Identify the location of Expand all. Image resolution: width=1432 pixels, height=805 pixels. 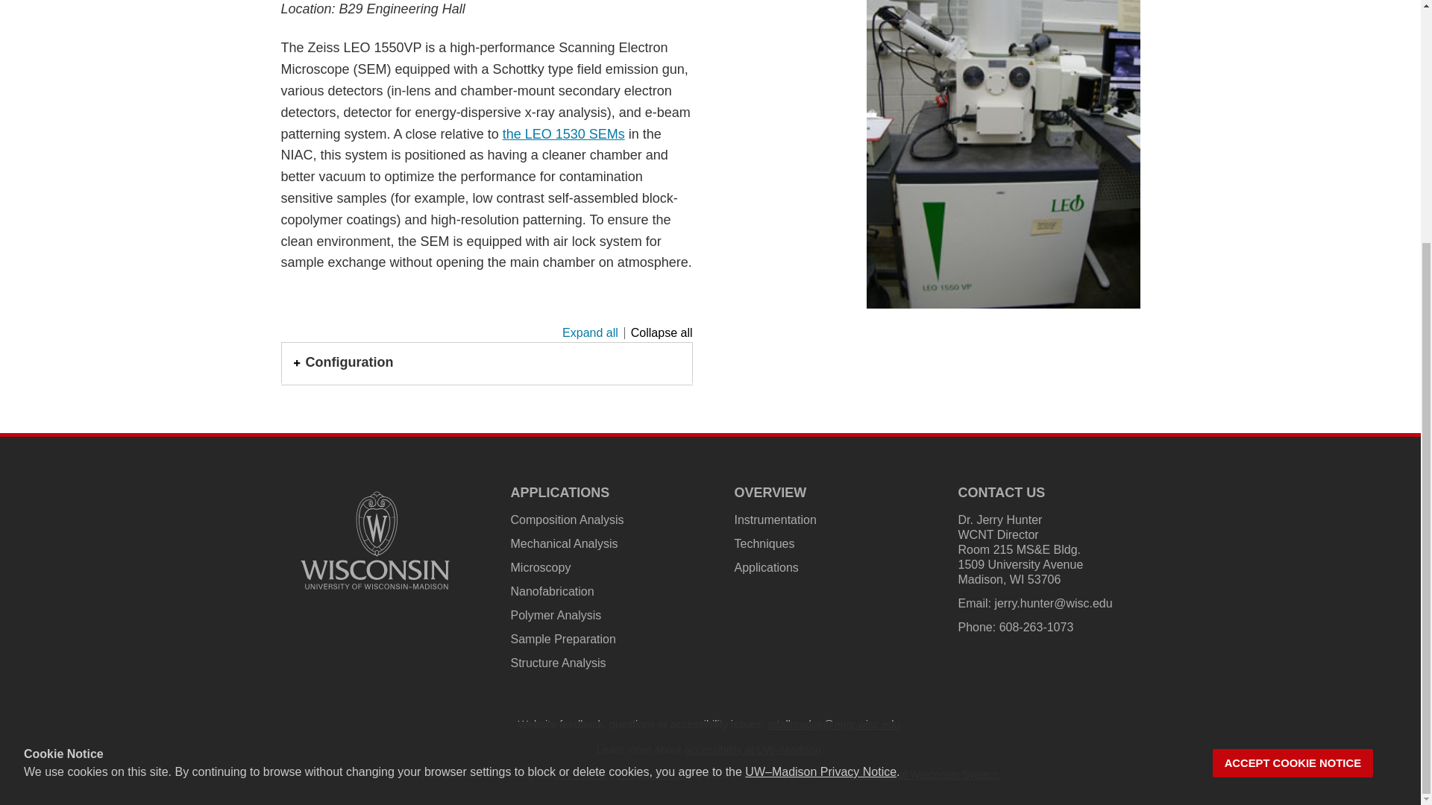
(591, 332).